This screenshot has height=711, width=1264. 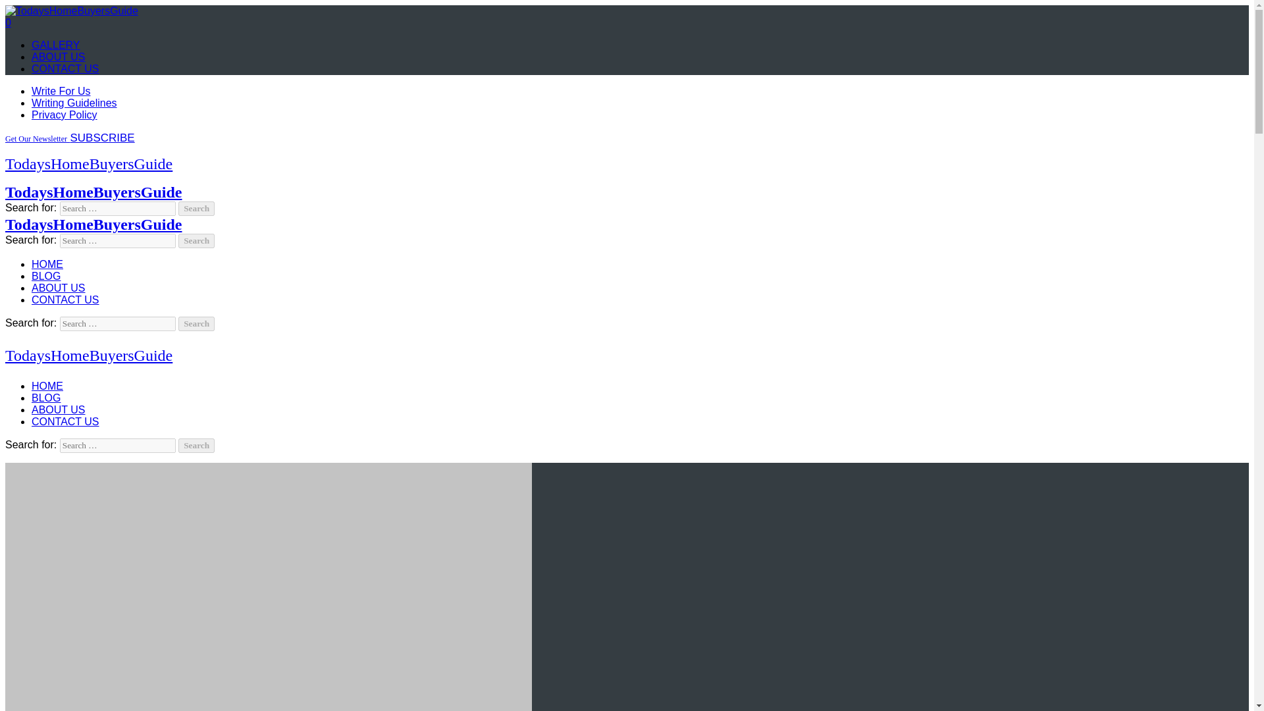 What do you see at coordinates (46, 276) in the screenshot?
I see `BLOG` at bounding box center [46, 276].